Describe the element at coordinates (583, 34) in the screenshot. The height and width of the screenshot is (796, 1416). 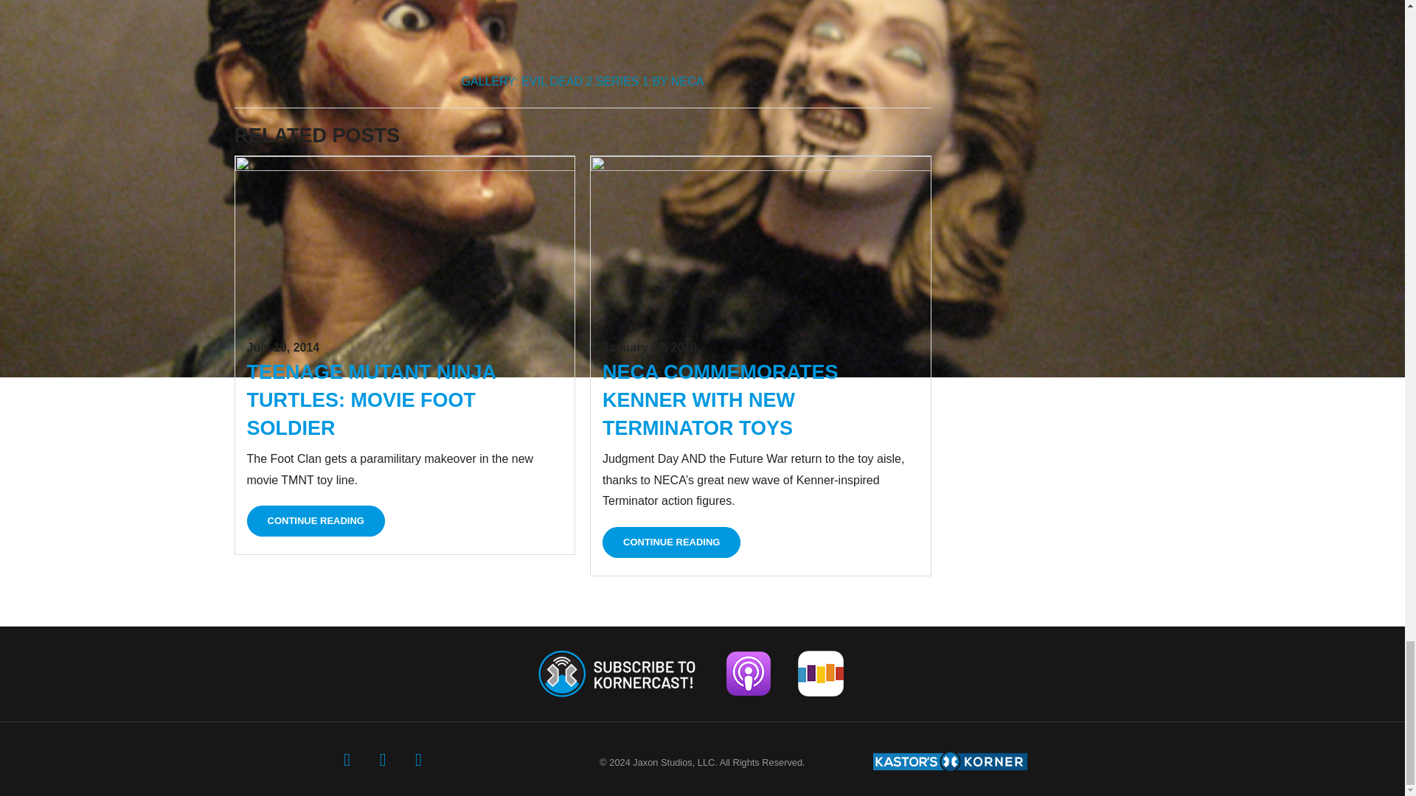
I see `DEADITE ASH` at that location.